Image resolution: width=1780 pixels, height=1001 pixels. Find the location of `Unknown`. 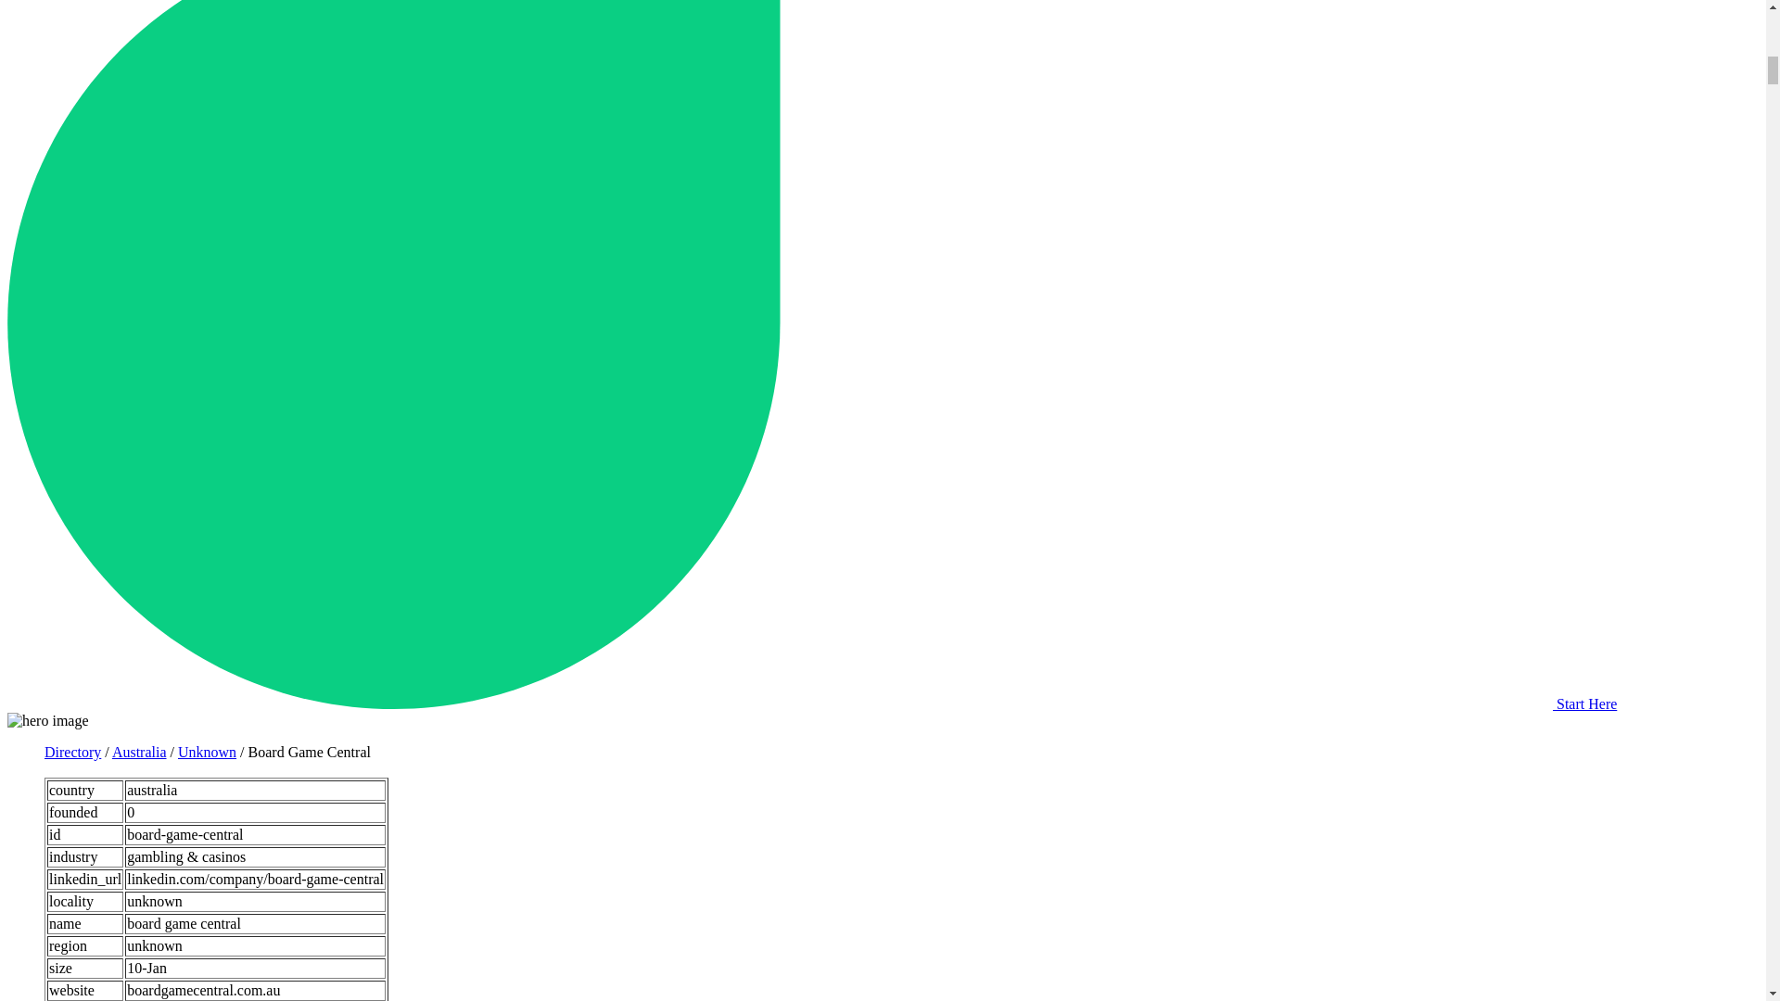

Unknown is located at coordinates (208, 752).